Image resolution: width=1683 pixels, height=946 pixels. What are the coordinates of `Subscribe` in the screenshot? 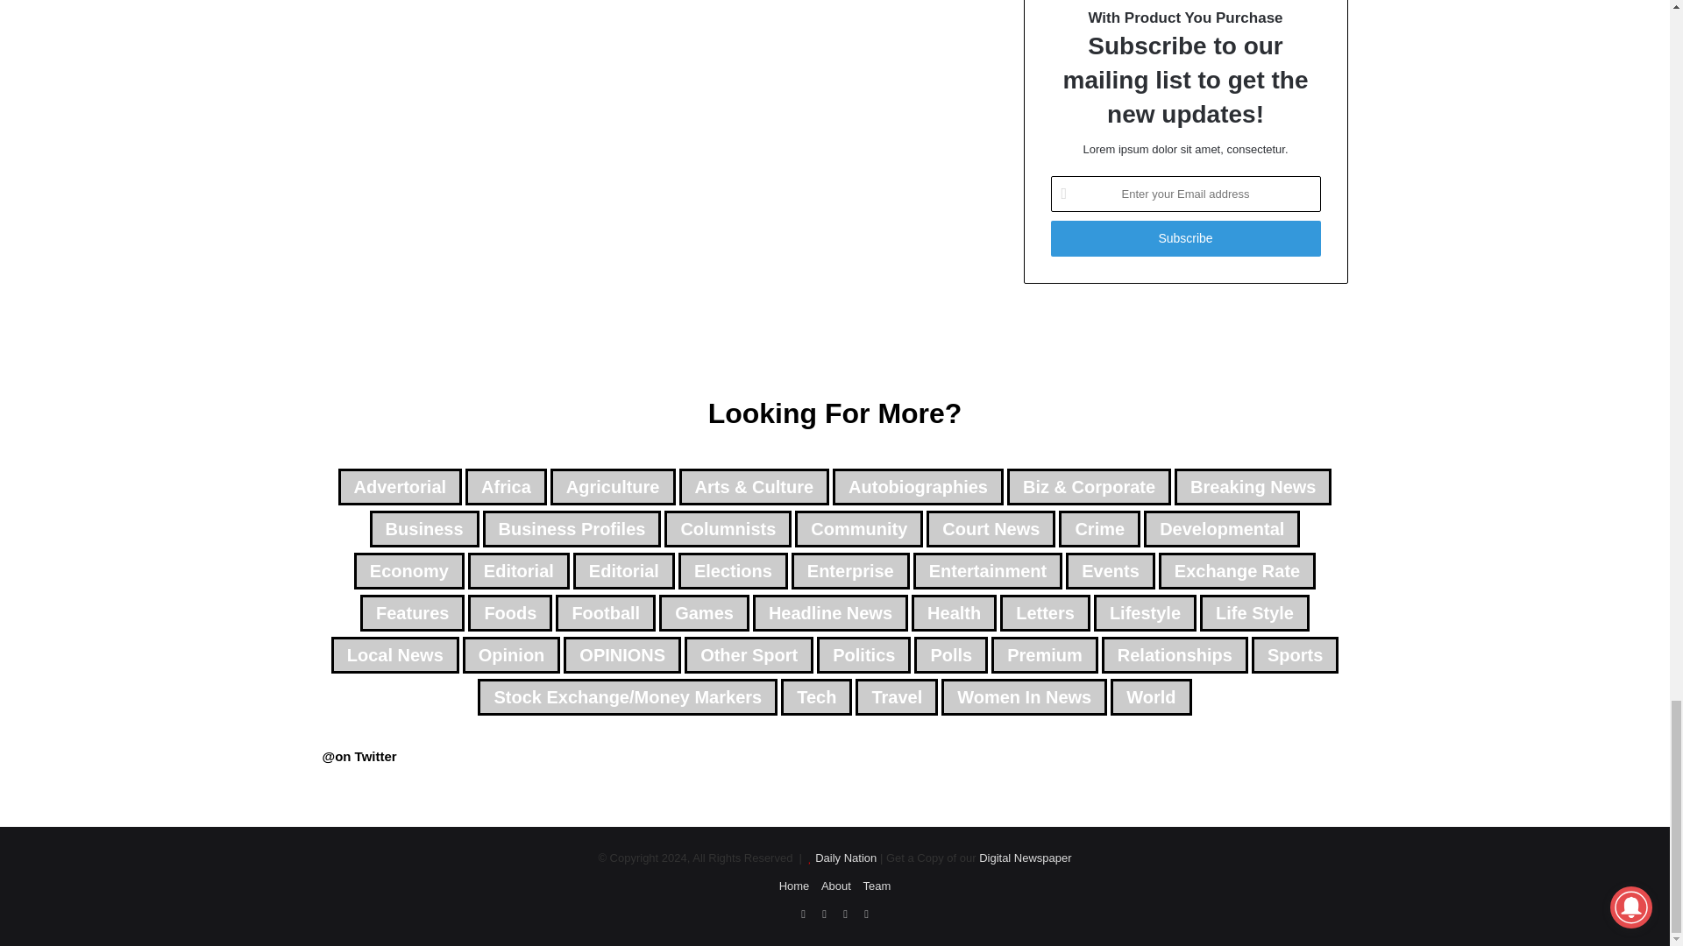 It's located at (1185, 238).